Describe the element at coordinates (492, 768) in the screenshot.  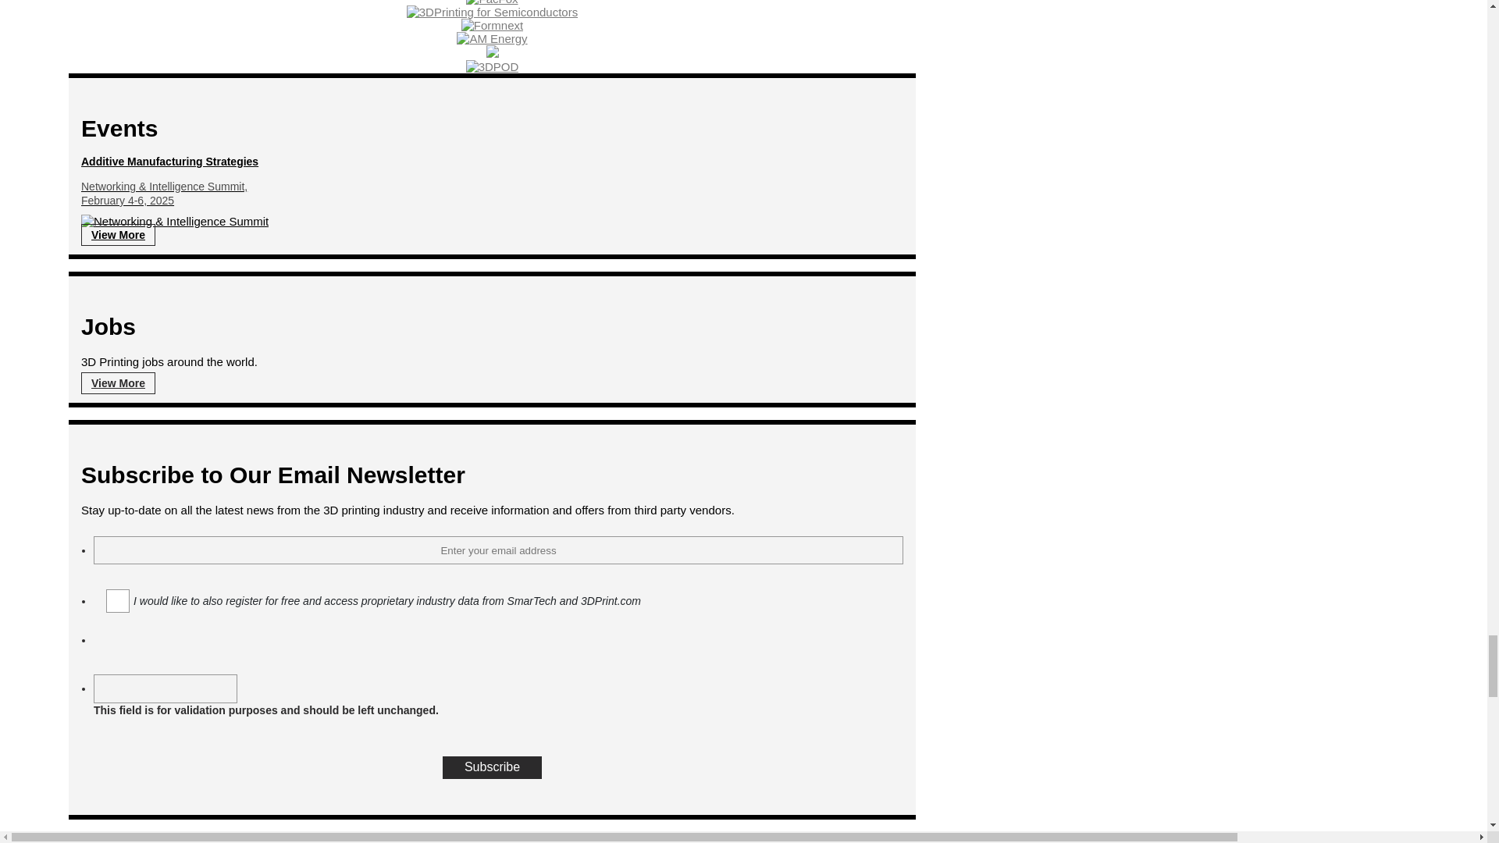
I see `Subscribe` at that location.